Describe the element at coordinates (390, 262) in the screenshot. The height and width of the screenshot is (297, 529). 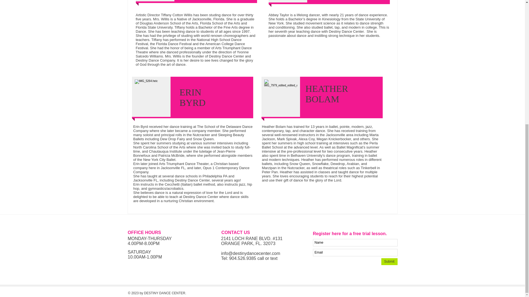
I see `Submit` at that location.